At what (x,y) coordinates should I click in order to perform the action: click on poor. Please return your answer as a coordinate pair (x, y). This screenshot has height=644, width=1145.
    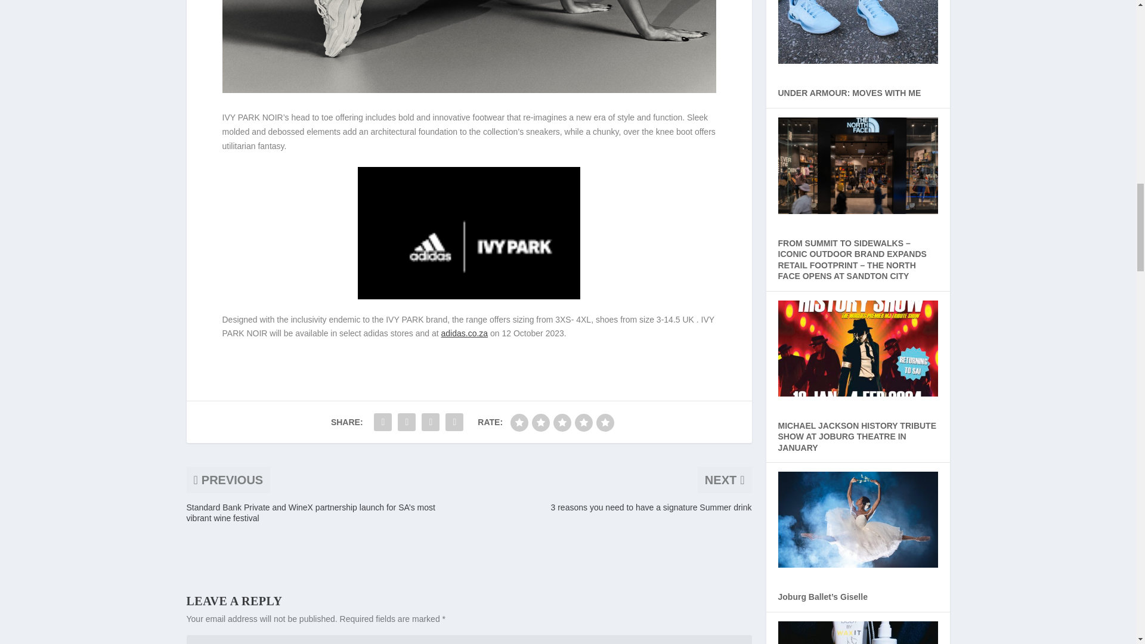
    Looking at the image, I should click on (540, 422).